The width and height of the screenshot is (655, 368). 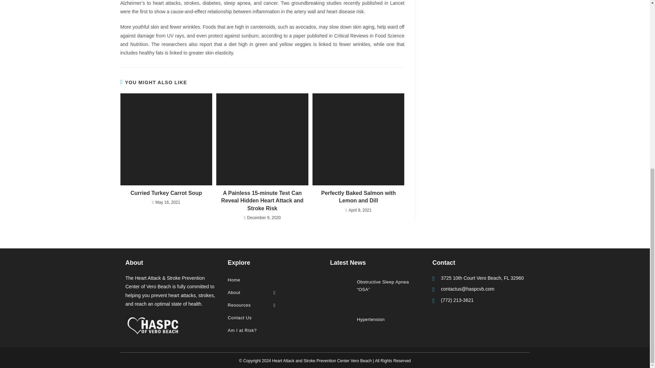 I want to click on Hypertension, so click(x=342, y=319).